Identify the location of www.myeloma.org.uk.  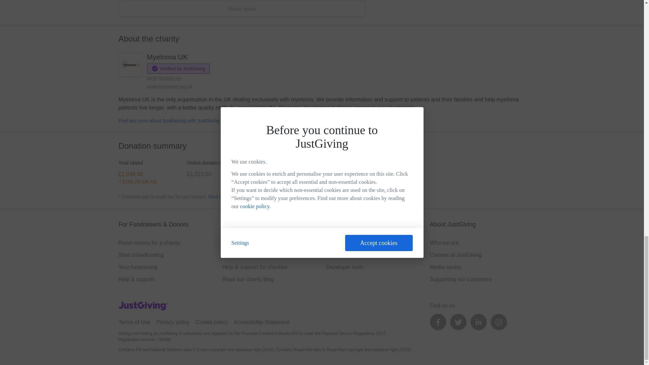
(169, 87).